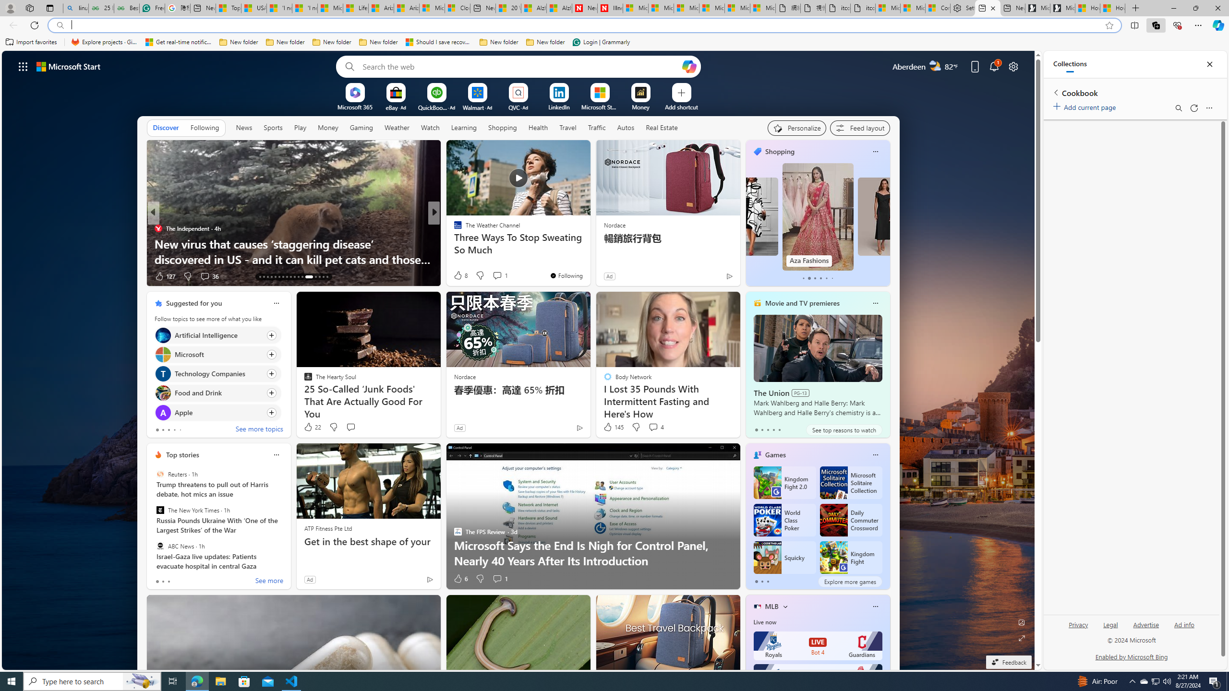 This screenshot has height=691, width=1229. I want to click on 20 Ways to Boost Your Protein Intake at Every Meal, so click(508, 8).